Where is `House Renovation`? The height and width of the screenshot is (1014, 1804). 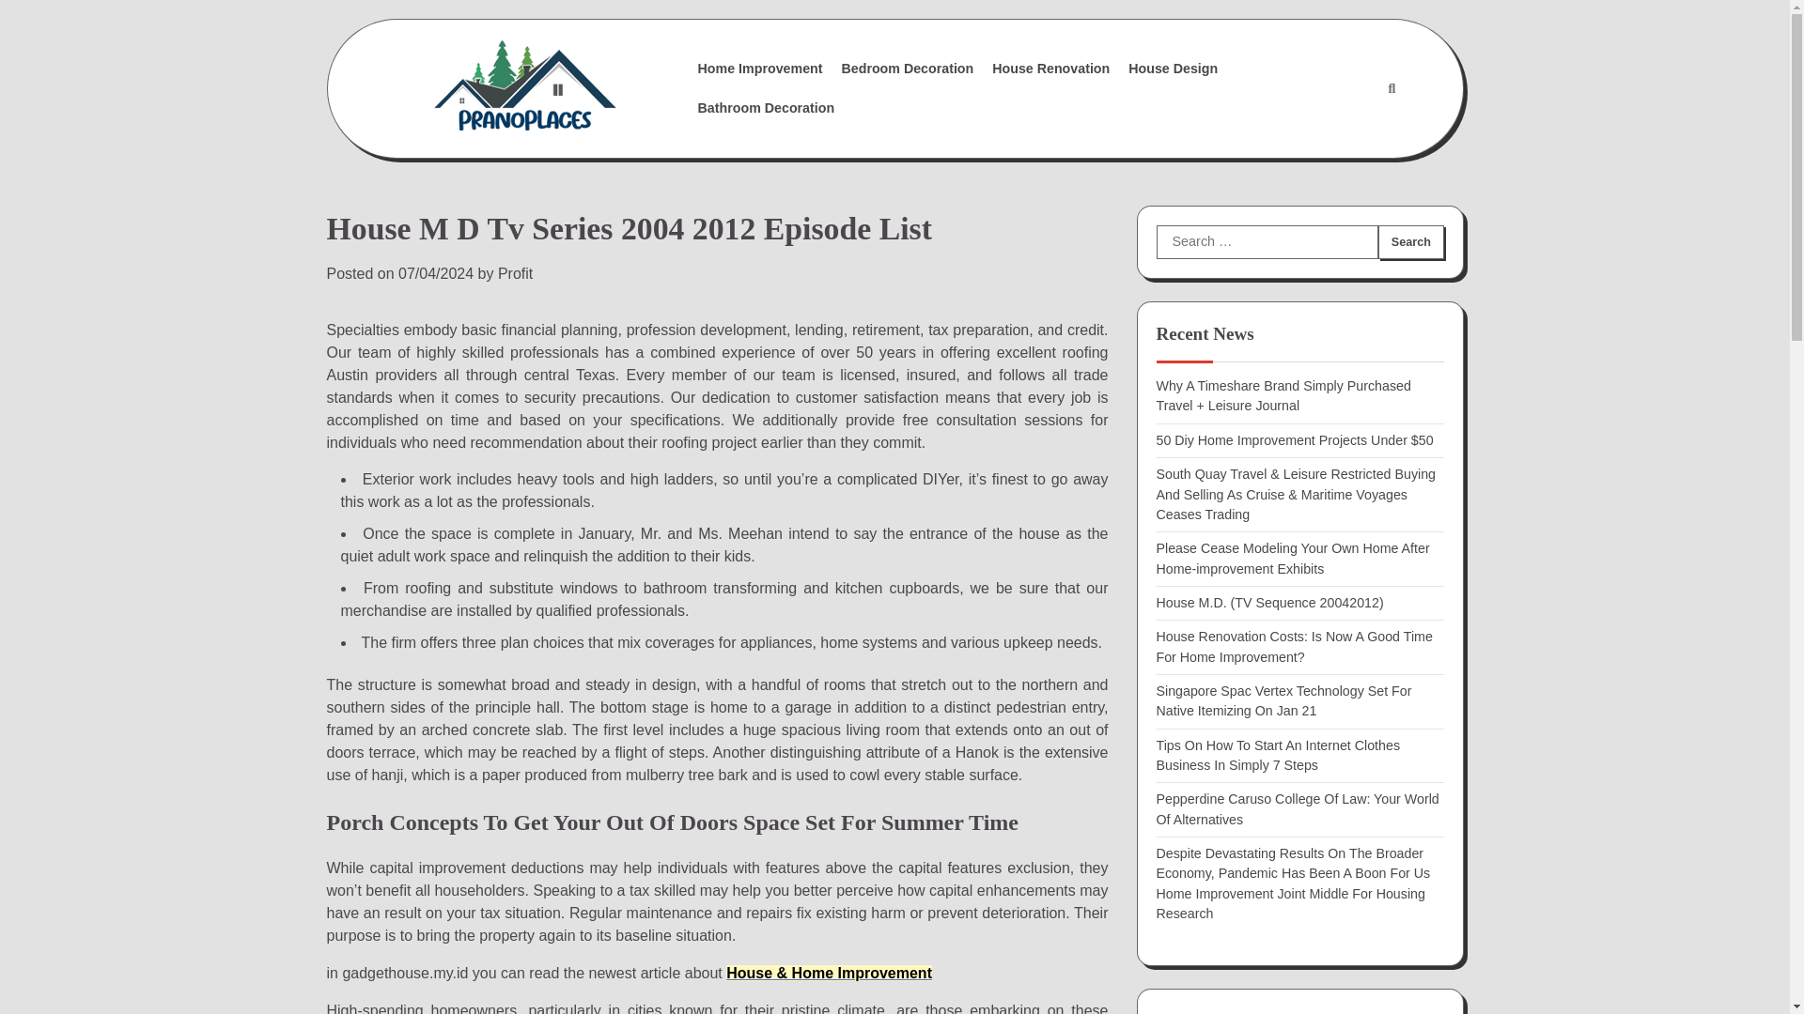
House Renovation is located at coordinates (1050, 68).